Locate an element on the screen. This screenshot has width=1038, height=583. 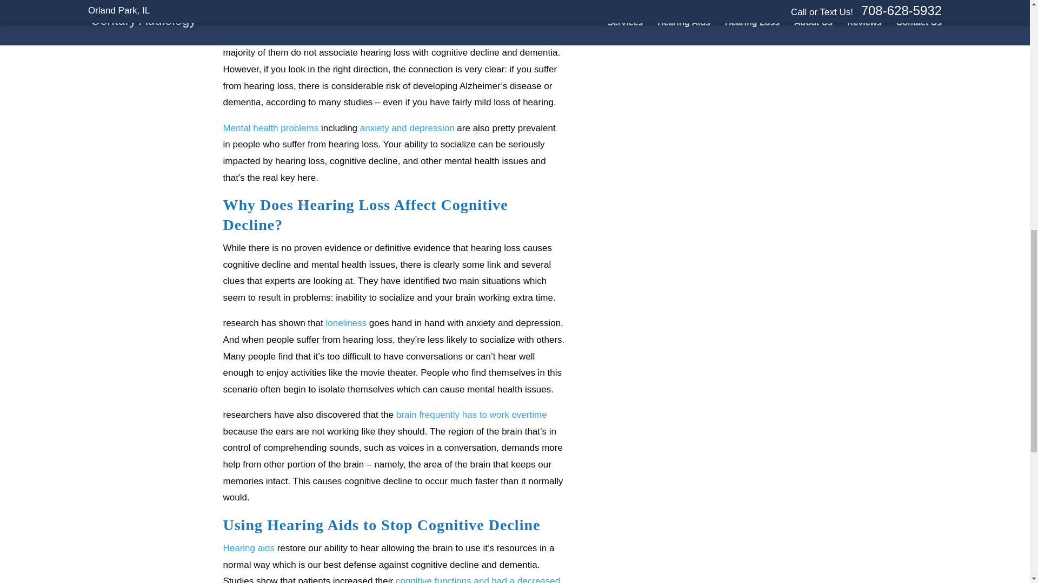
Mental health problems is located at coordinates (270, 128).